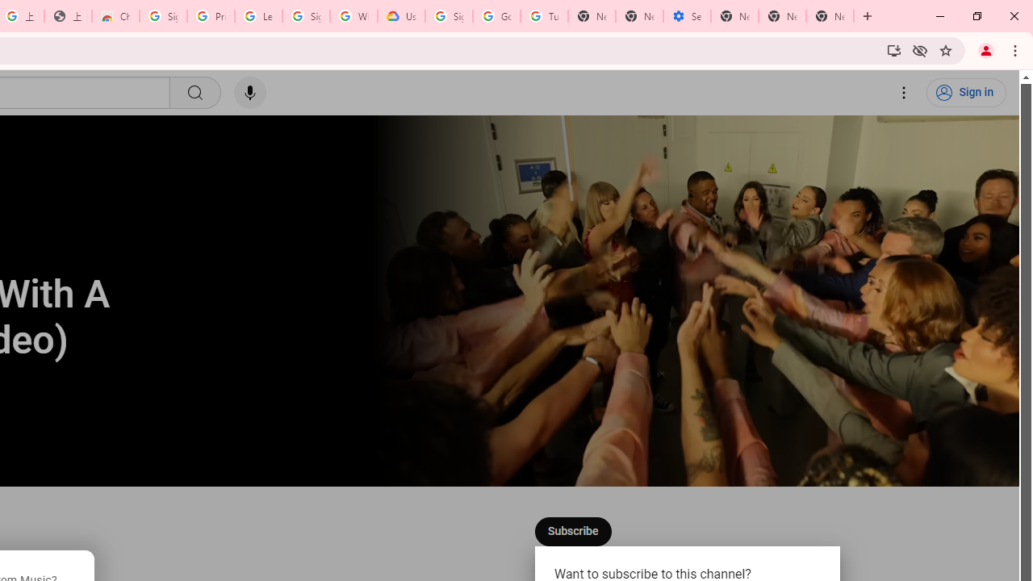 Image resolution: width=1033 pixels, height=581 pixels. I want to click on Install YouTube, so click(894, 50).